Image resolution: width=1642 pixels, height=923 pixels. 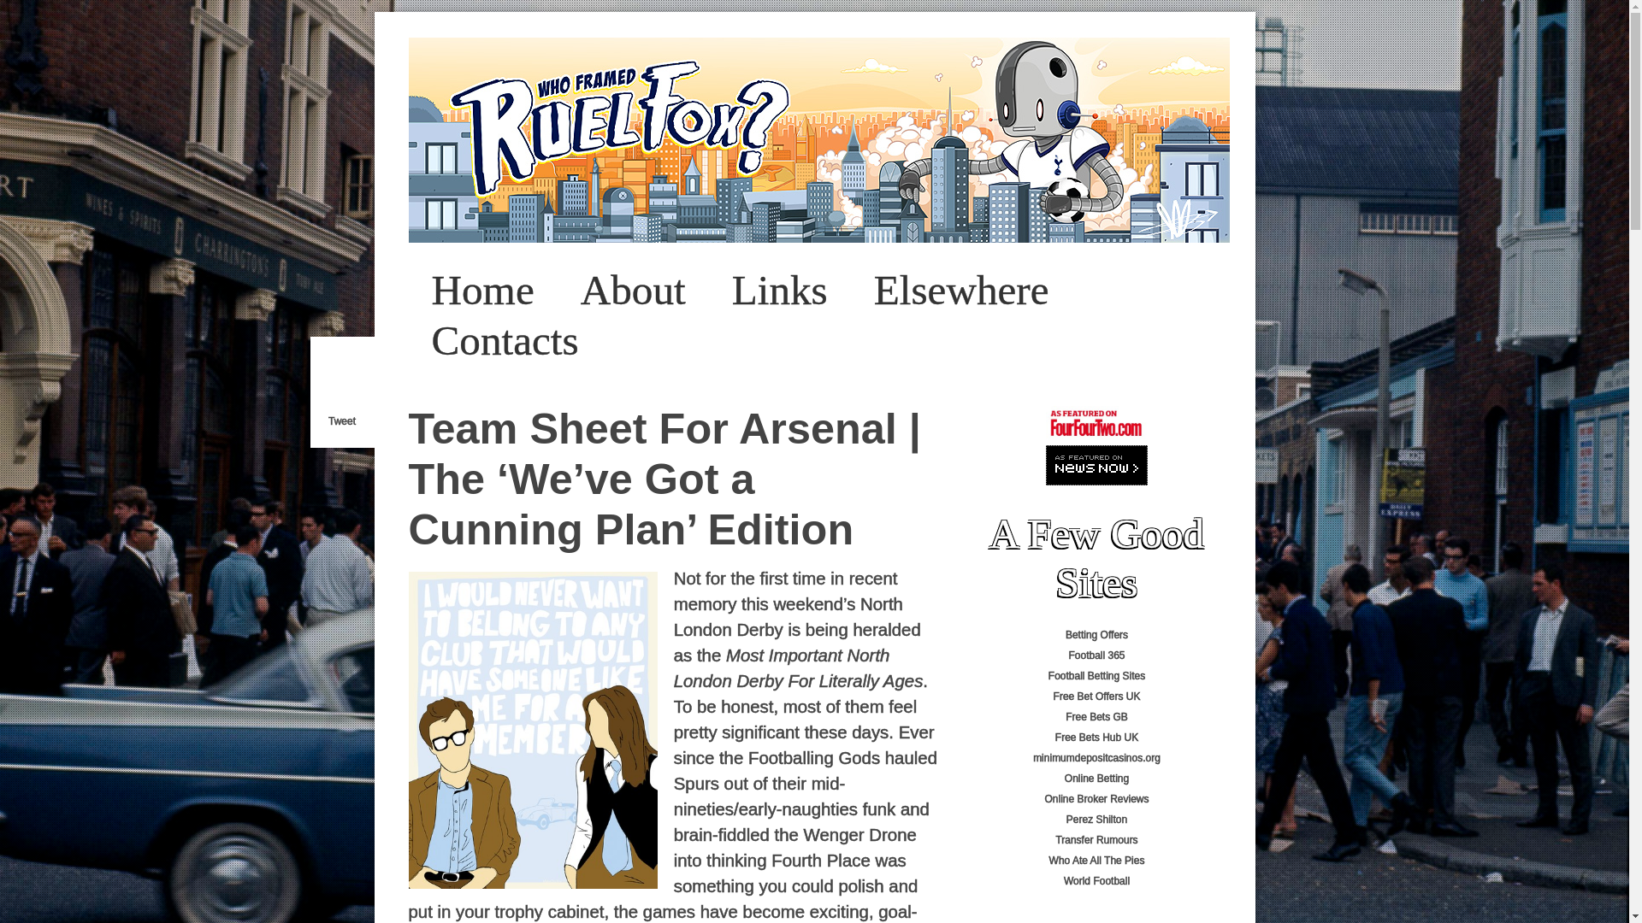 What do you see at coordinates (505, 340) in the screenshot?
I see `Contacts` at bounding box center [505, 340].